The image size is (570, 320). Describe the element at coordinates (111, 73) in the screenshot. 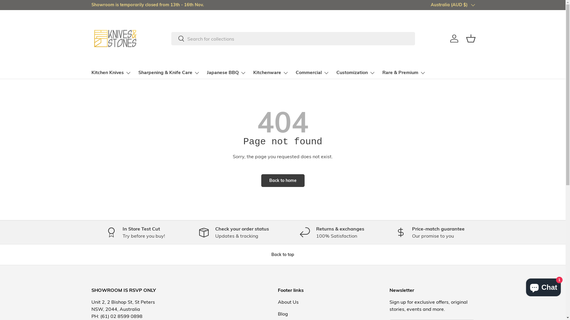

I see `Kitchen Knives` at that location.